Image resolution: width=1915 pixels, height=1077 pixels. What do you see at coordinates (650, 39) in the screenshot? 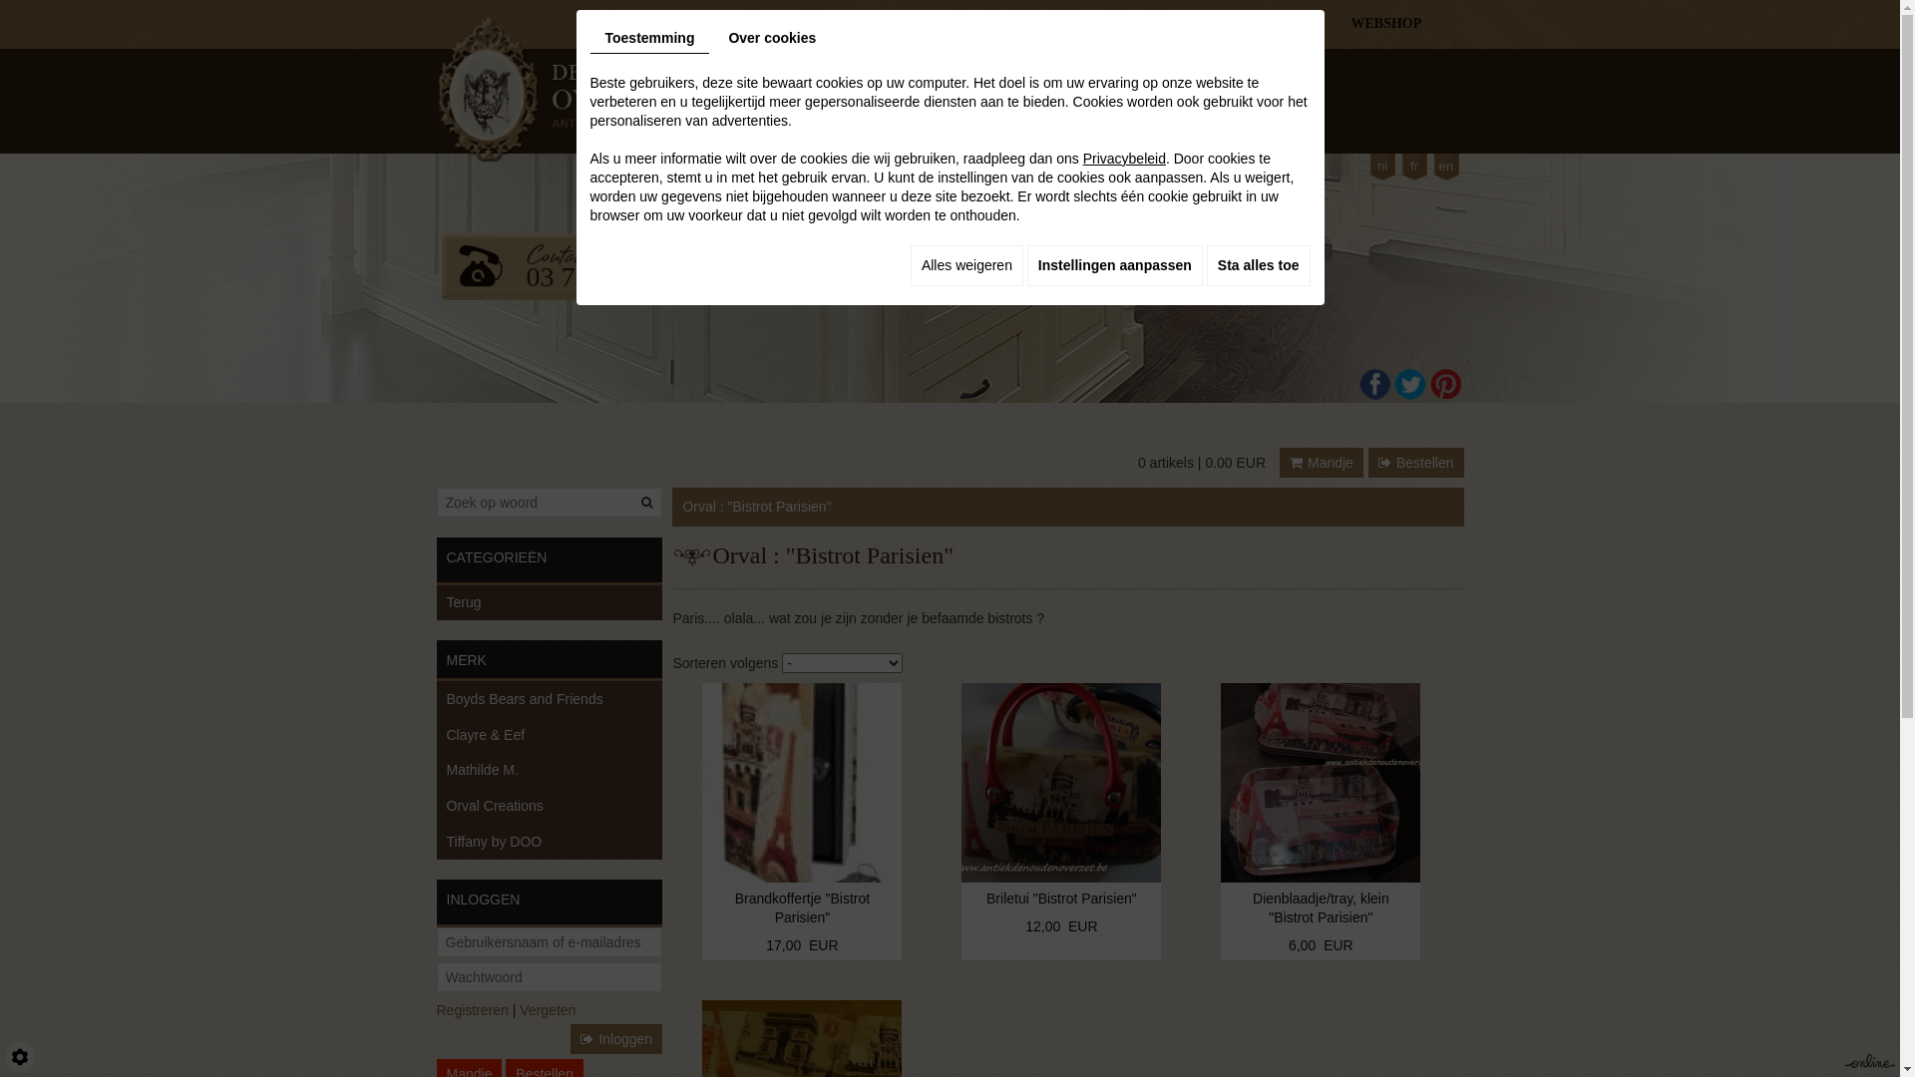
I see `Toestemming` at bounding box center [650, 39].